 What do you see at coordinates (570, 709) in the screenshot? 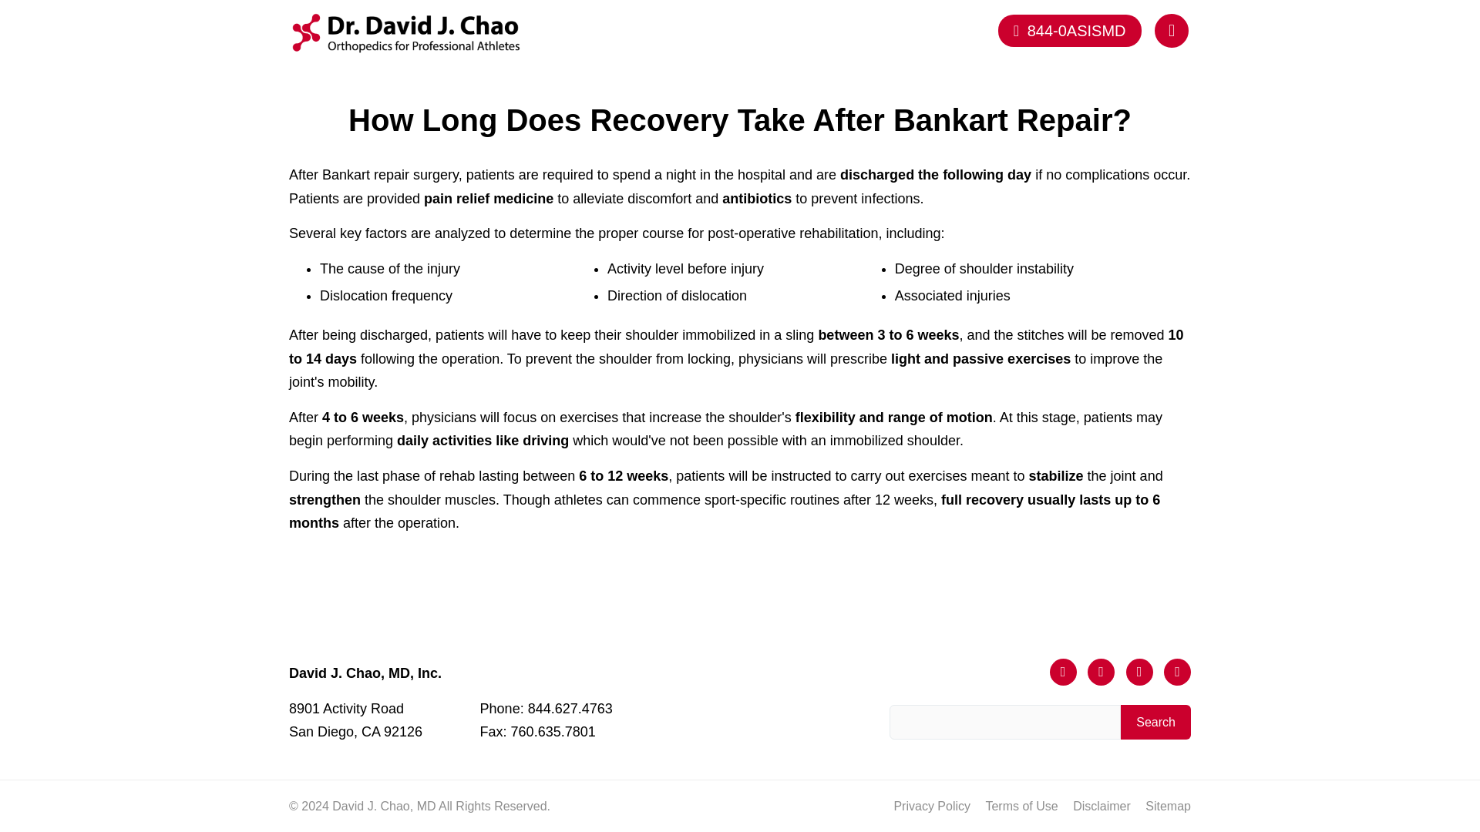
I see `Search` at bounding box center [570, 709].